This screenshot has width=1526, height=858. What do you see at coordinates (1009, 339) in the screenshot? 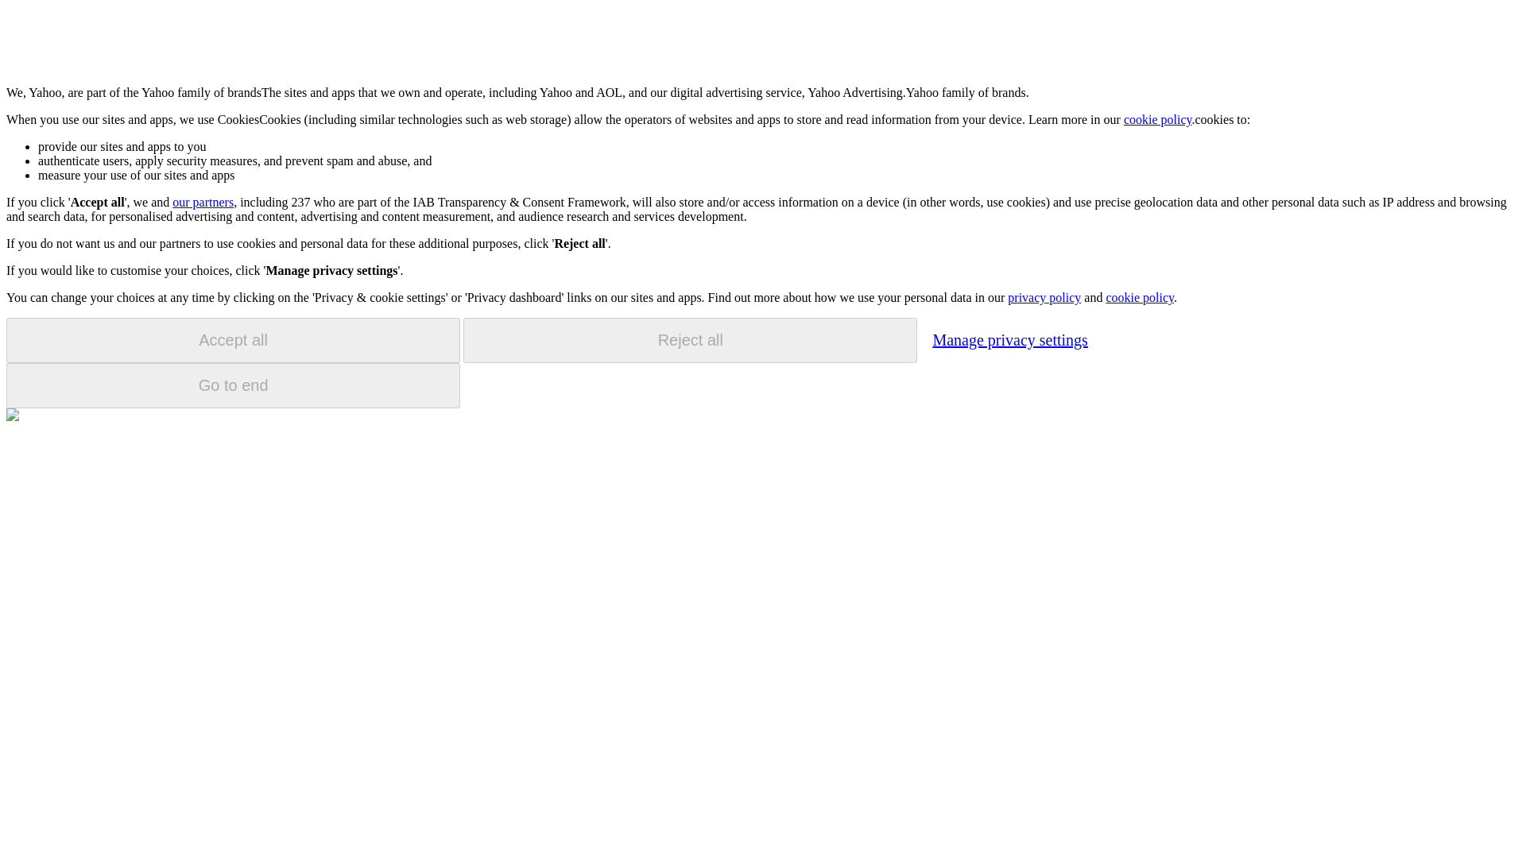
I see `Manage privacy settings` at bounding box center [1009, 339].